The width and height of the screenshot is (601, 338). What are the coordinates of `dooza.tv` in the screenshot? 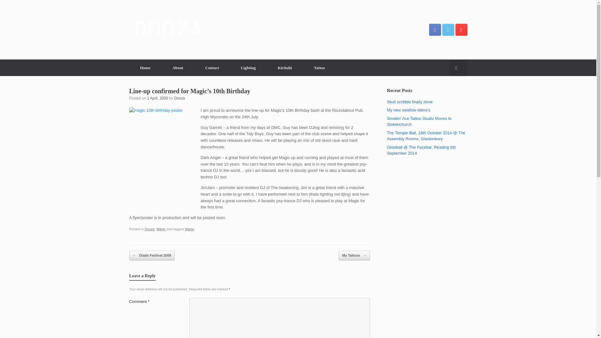 It's located at (168, 29).